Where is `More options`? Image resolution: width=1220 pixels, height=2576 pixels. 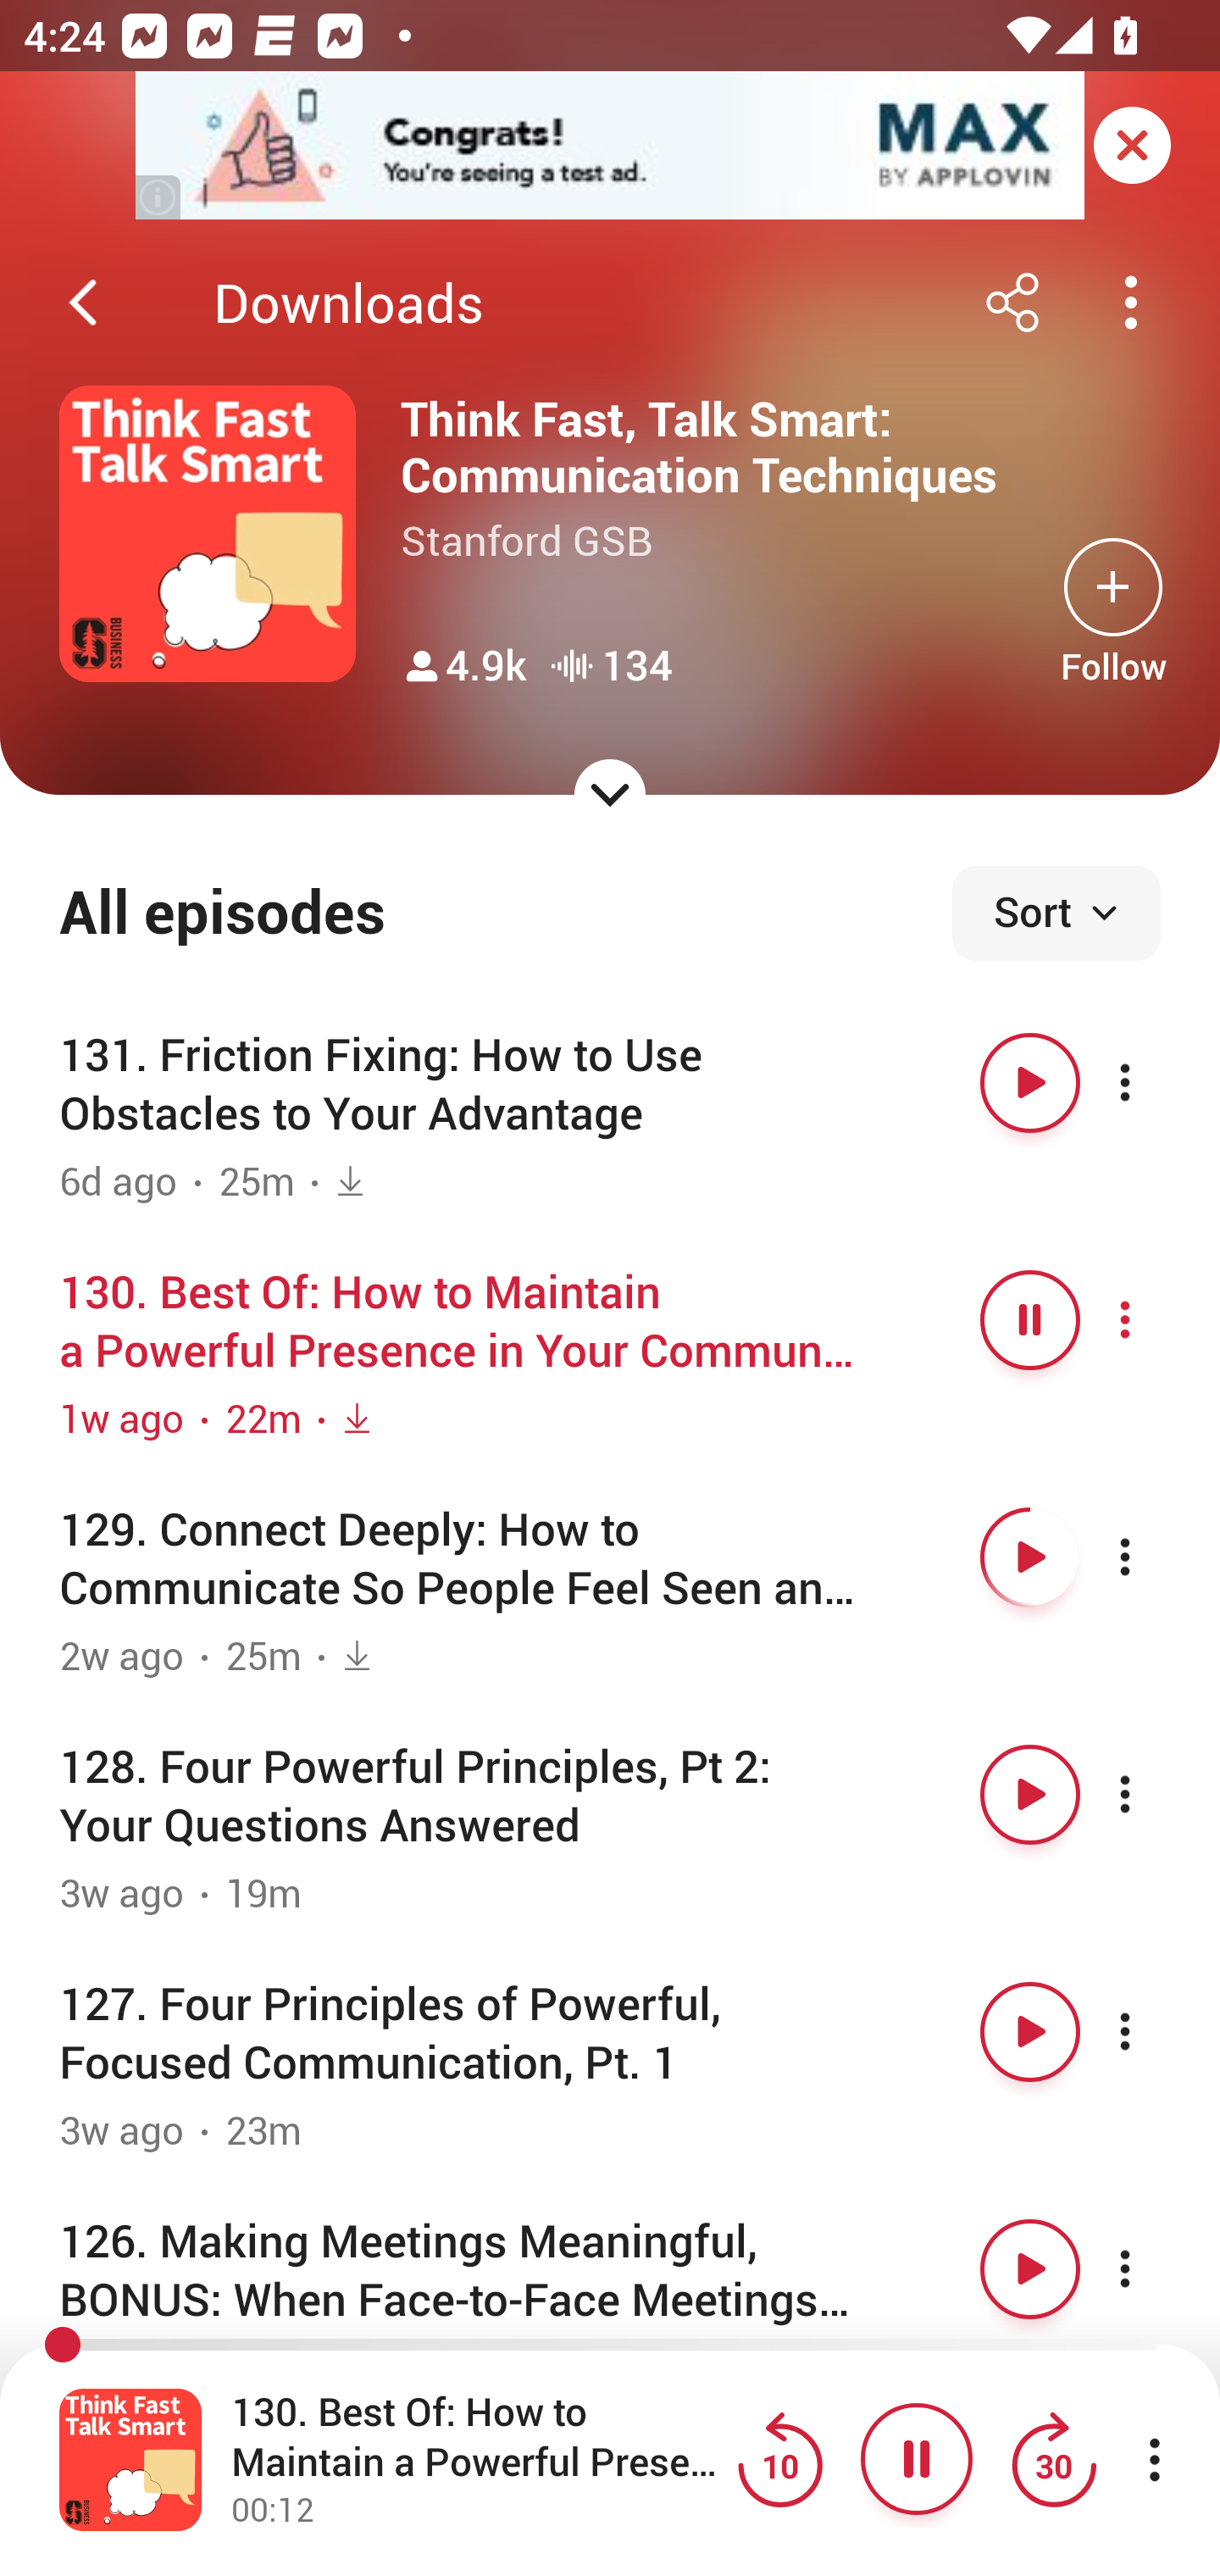
More options is located at coordinates (1154, 2030).